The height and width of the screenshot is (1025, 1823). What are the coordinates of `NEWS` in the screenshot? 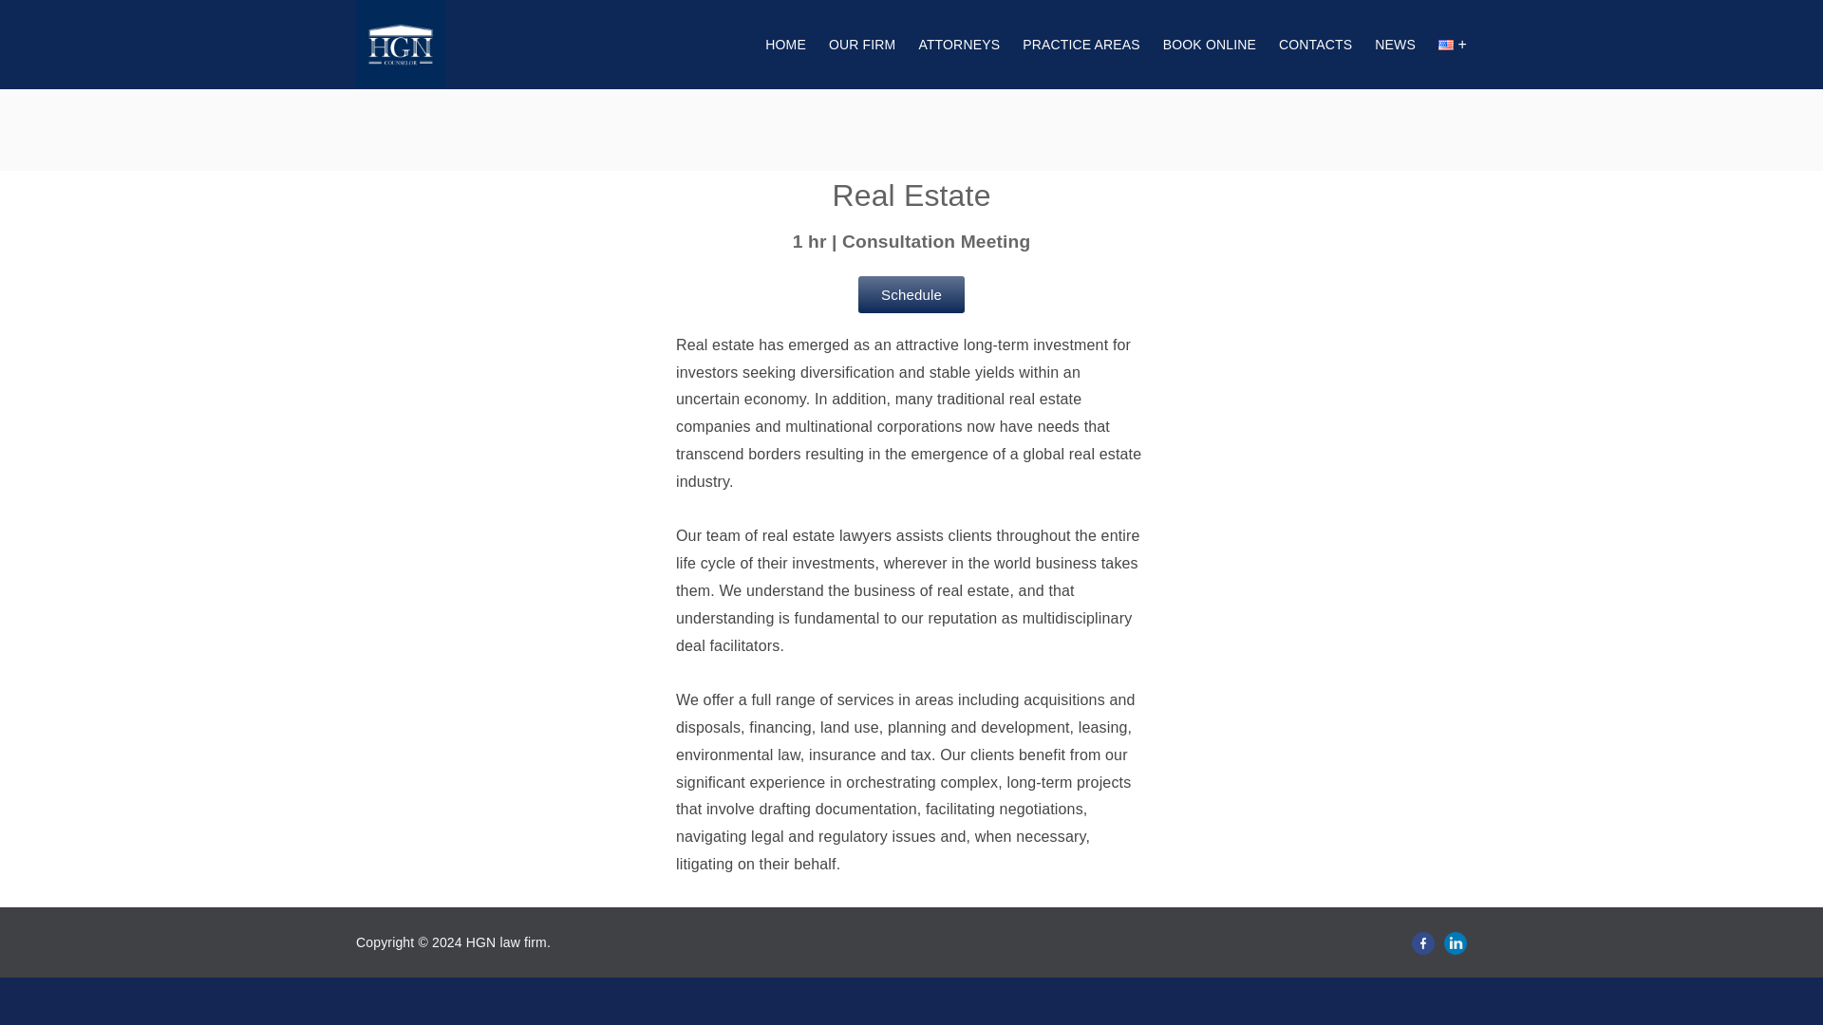 It's located at (1395, 44).